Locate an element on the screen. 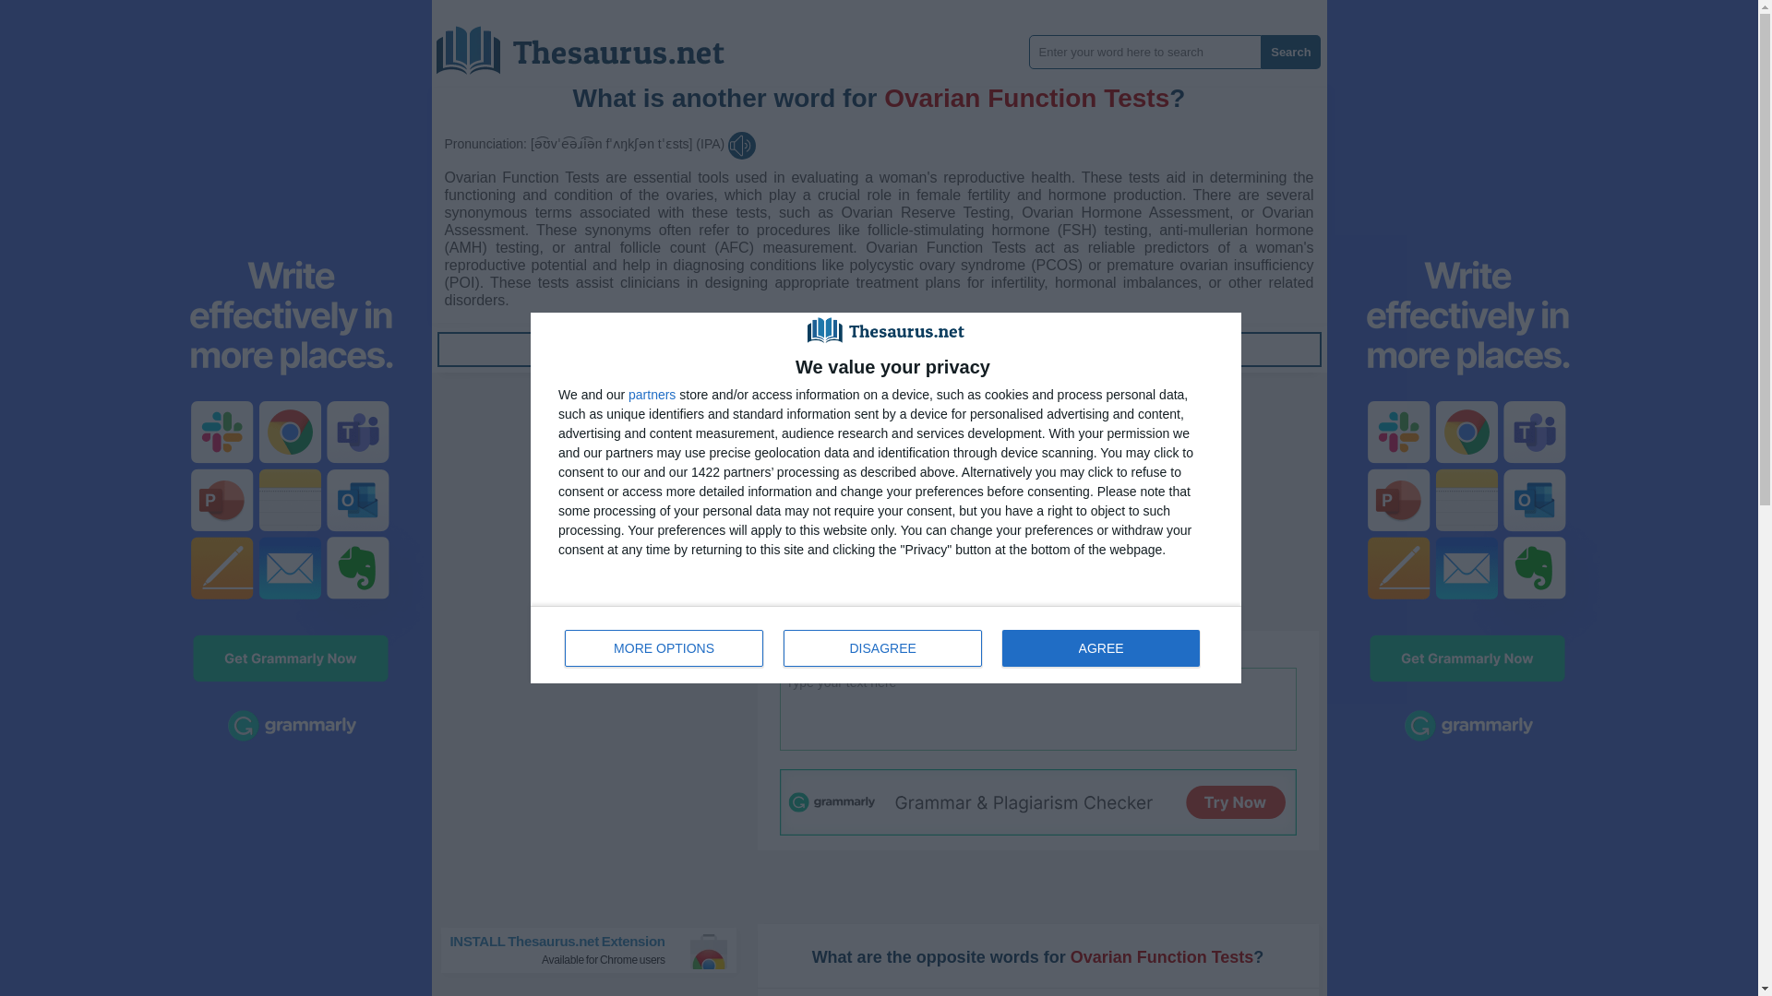 Image resolution: width=1772 pixels, height=996 pixels. DISAGREE is located at coordinates (1065, 648).